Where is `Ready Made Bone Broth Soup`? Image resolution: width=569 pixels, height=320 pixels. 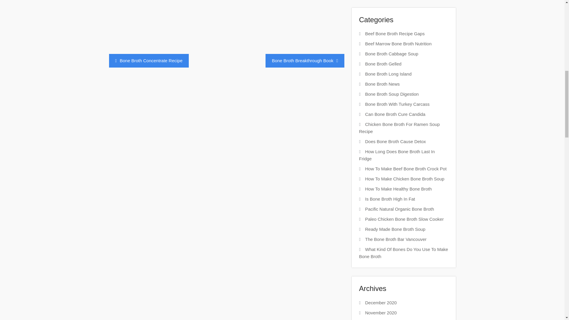
Ready Made Bone Broth Soup is located at coordinates (395, 229).